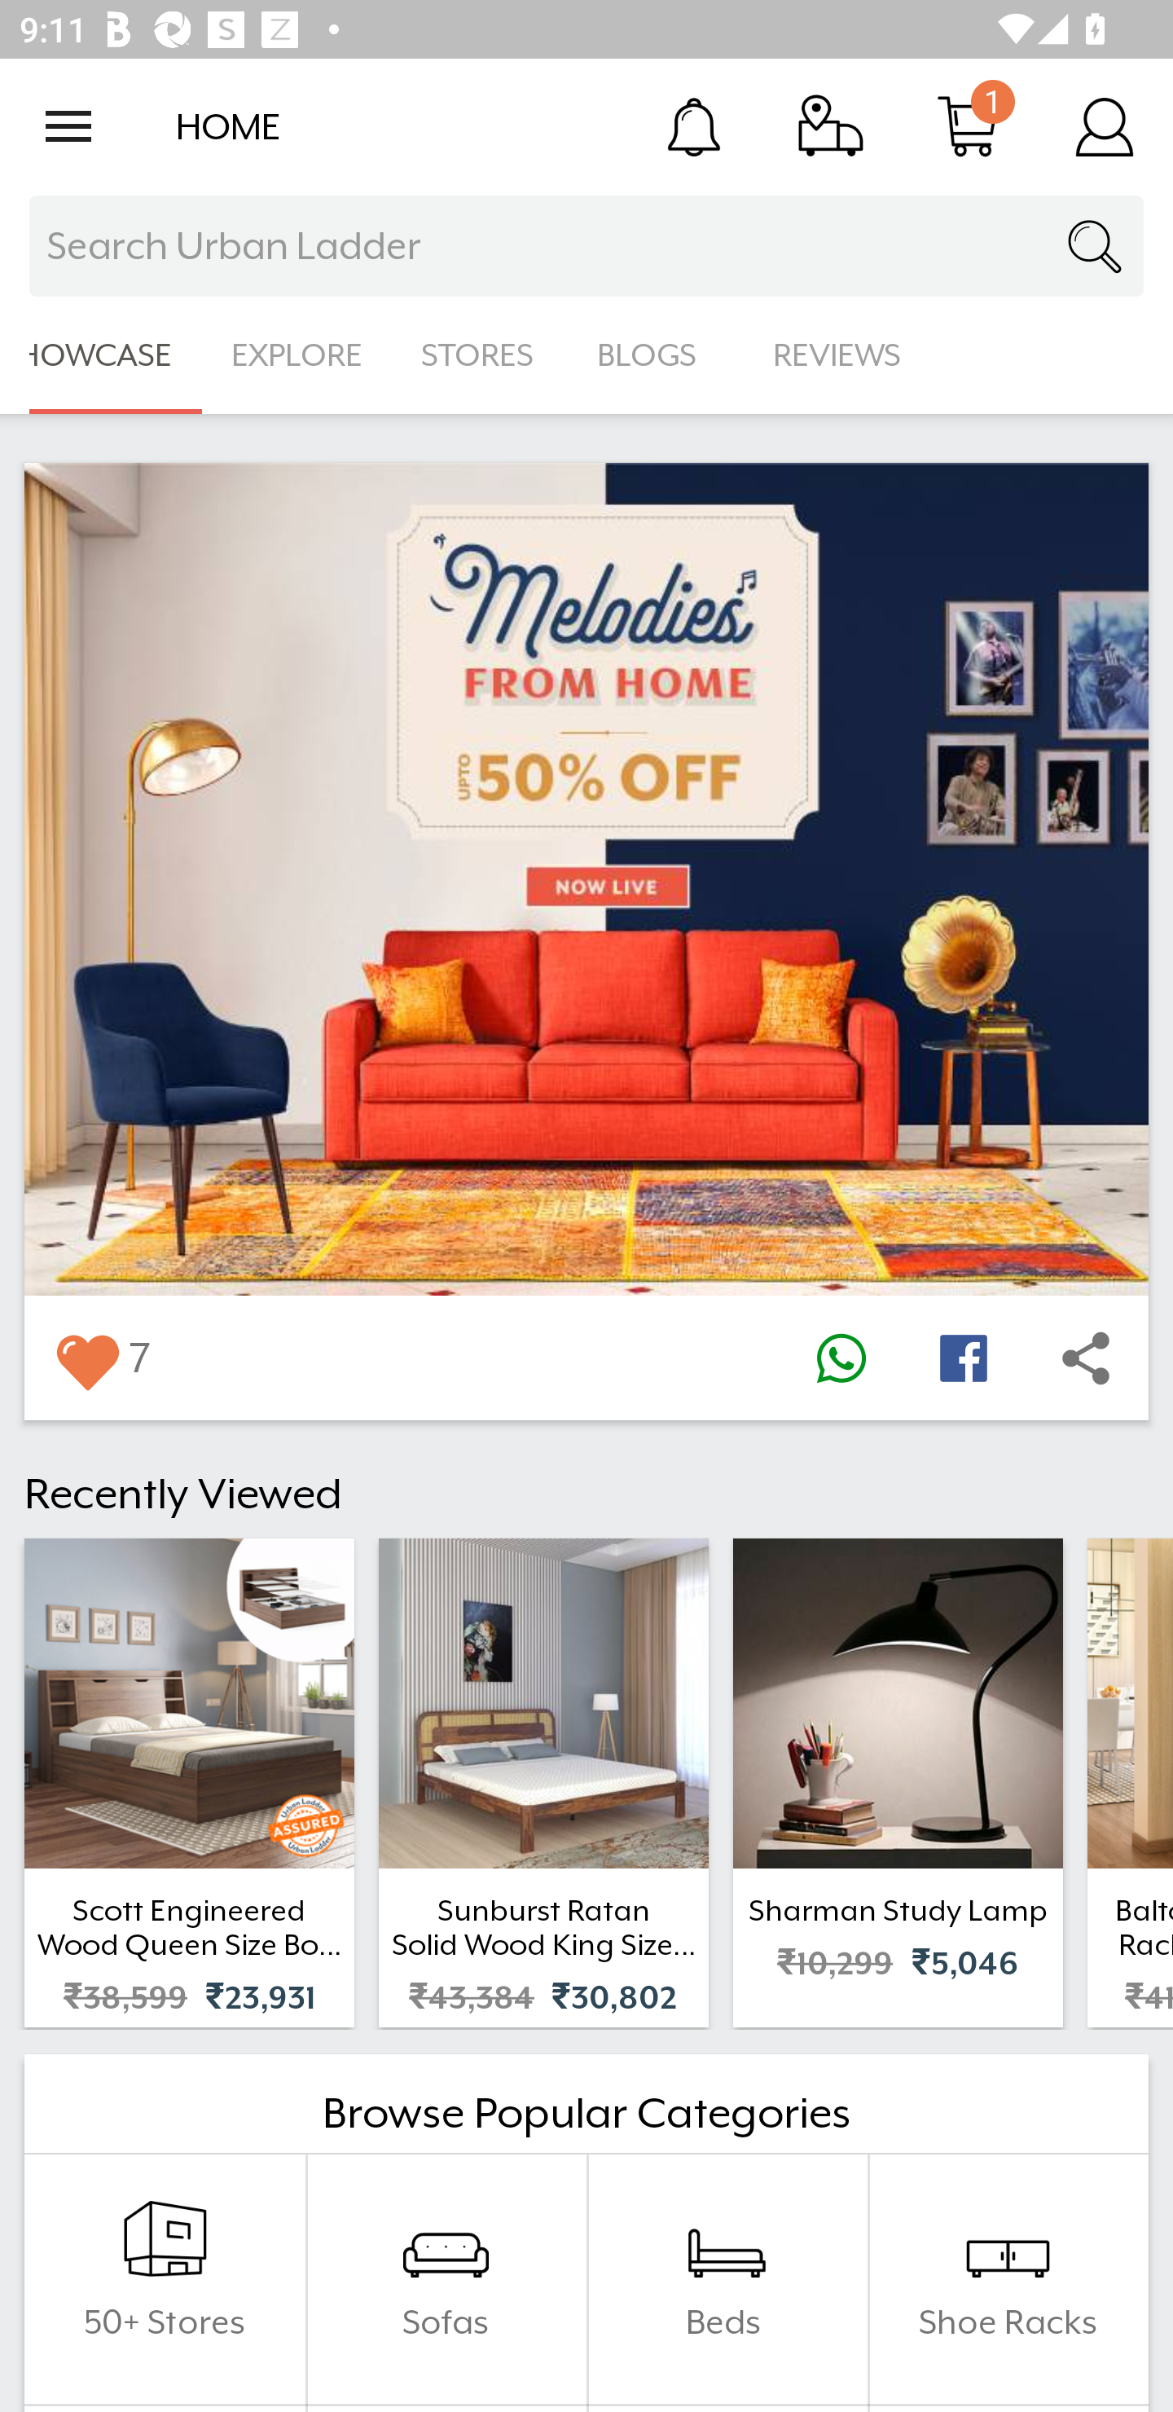 The width and height of the screenshot is (1173, 2412). I want to click on Account Details, so click(1105, 125).